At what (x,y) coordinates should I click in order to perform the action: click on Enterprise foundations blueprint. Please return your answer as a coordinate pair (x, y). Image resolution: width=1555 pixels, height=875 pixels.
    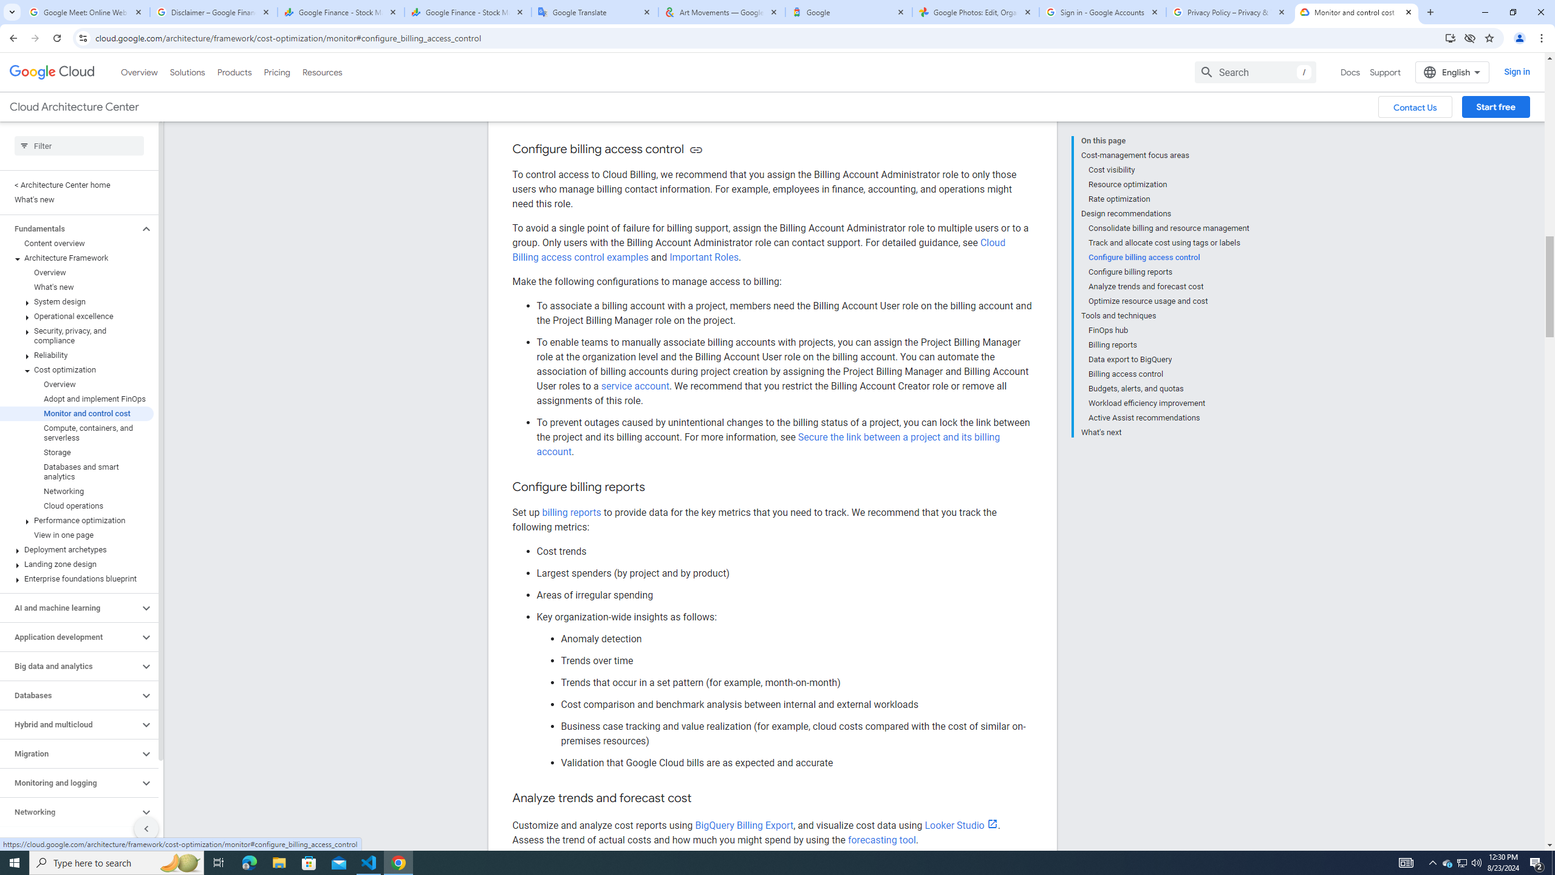
    Looking at the image, I should click on (77, 578).